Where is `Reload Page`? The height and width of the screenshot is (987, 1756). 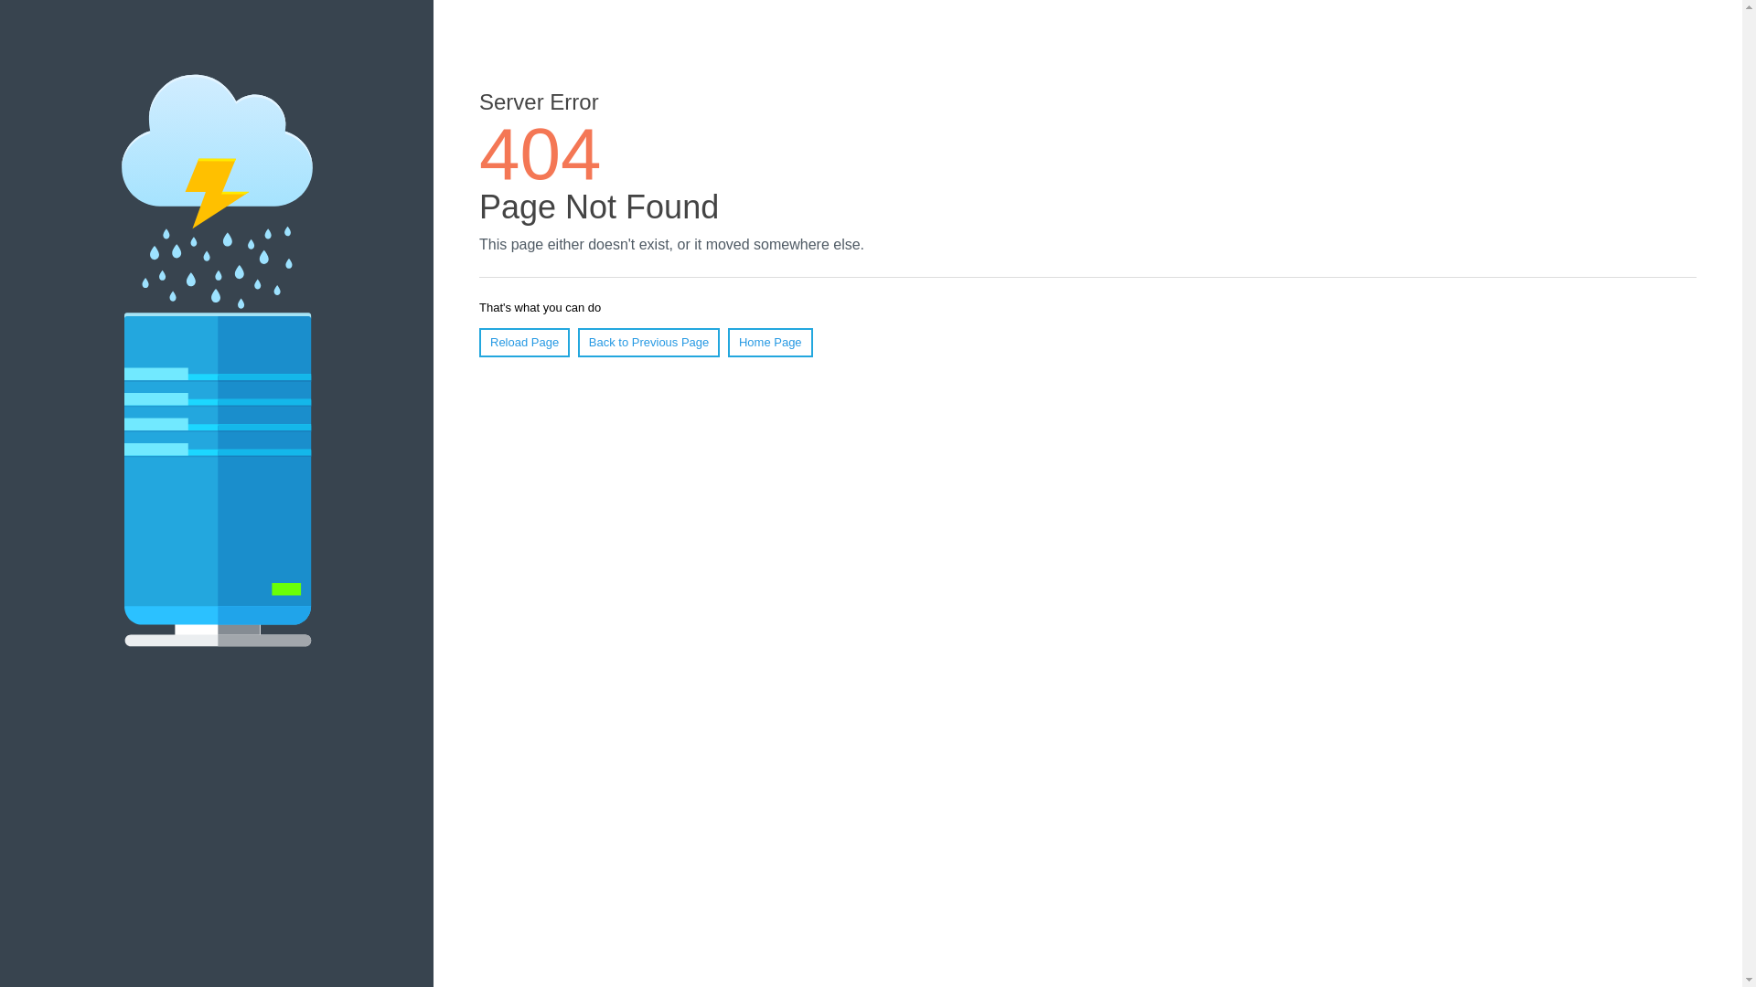 Reload Page is located at coordinates (525, 343).